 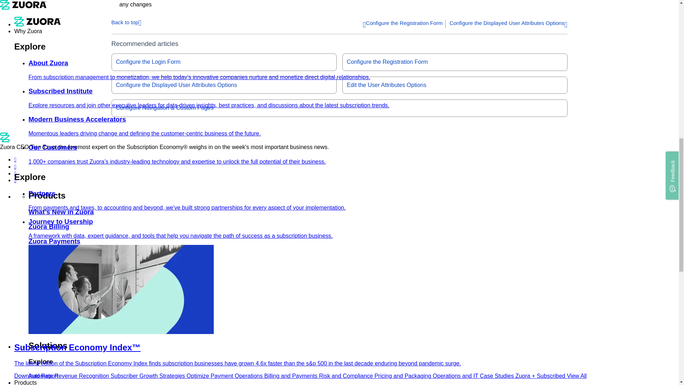 What do you see at coordinates (224, 85) in the screenshot?
I see `Configure the Displayed User Attributes Options` at bounding box center [224, 85].